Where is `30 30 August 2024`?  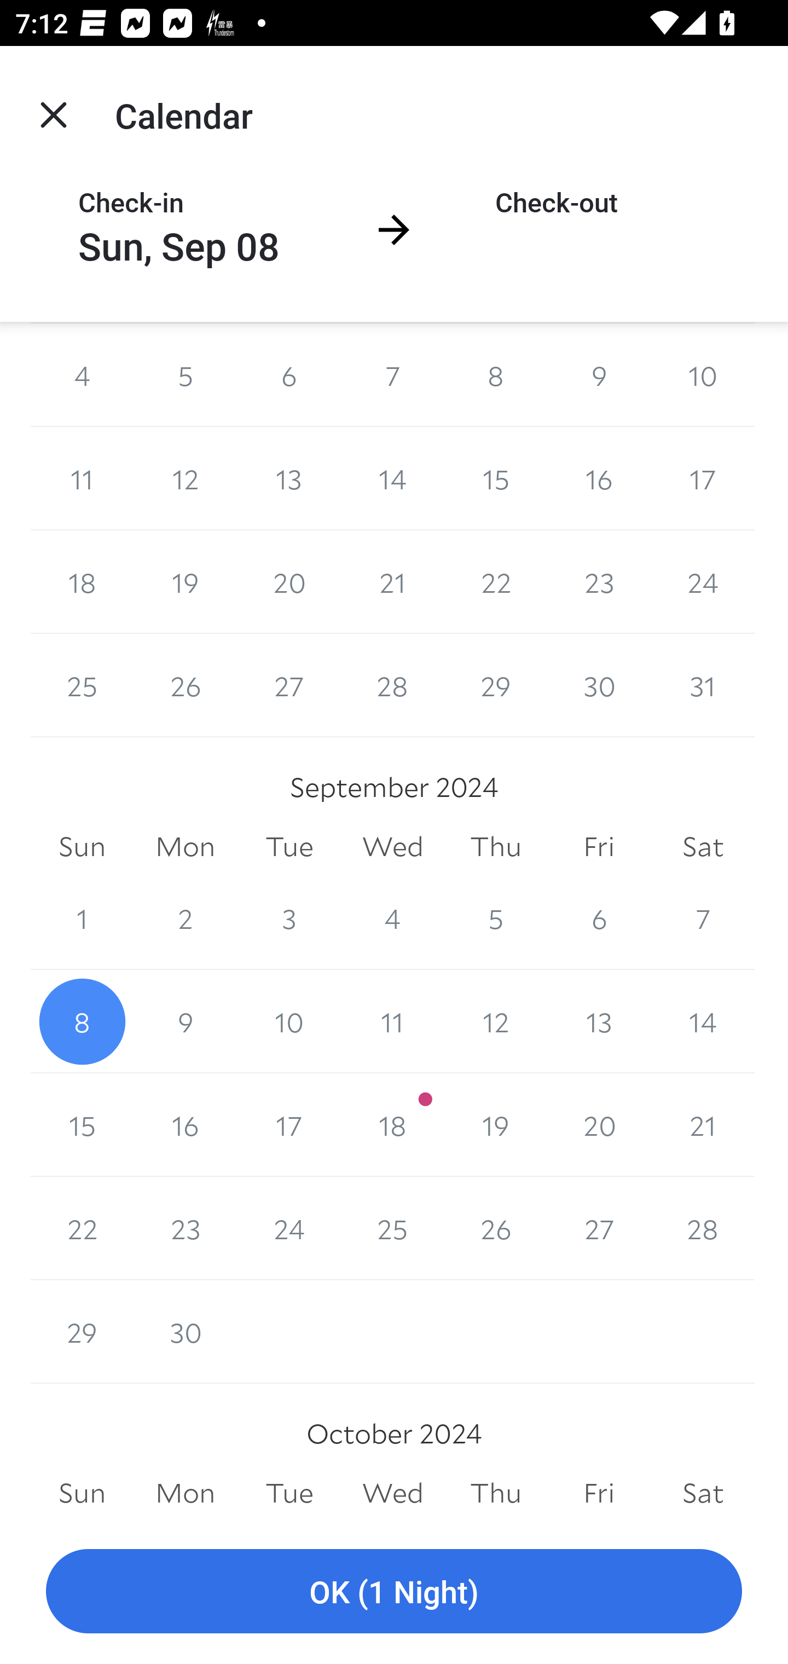
30 30 August 2024 is located at coordinates (599, 685).